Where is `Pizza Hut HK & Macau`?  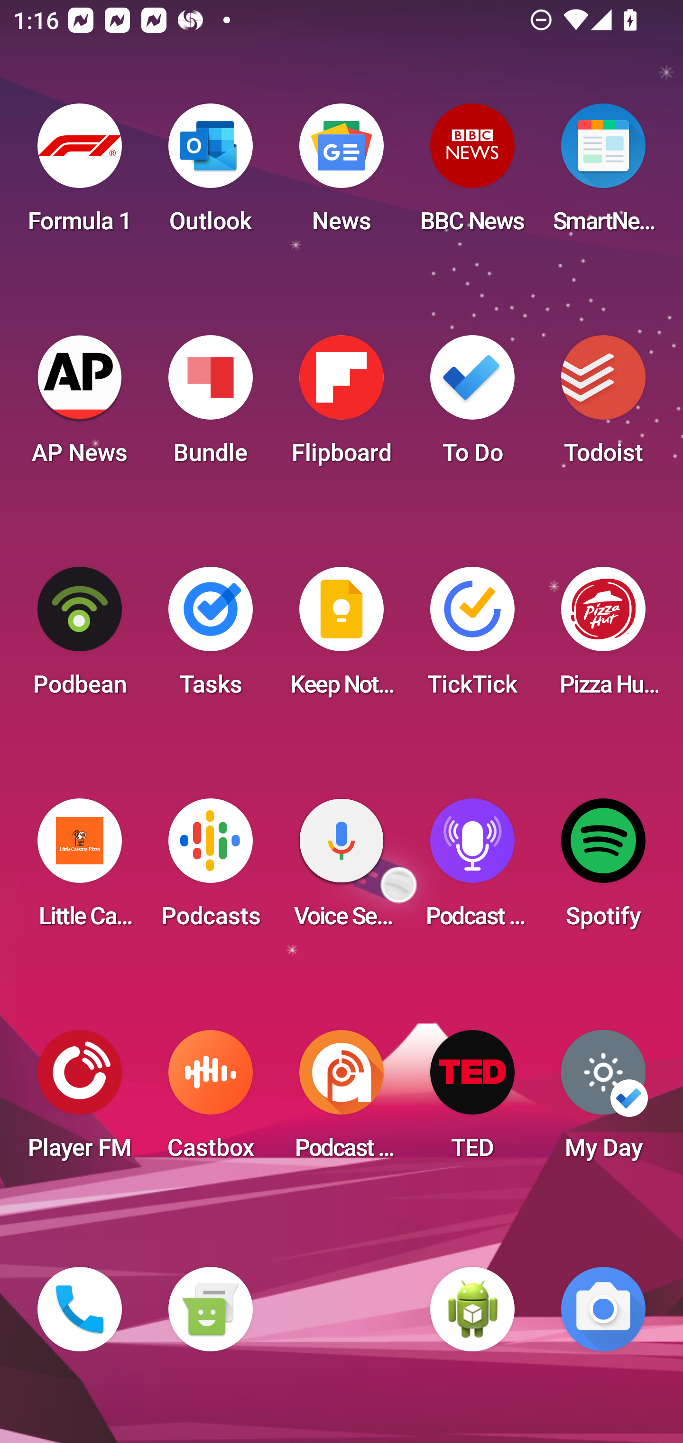
Pizza Hut HK & Macau is located at coordinates (603, 637).